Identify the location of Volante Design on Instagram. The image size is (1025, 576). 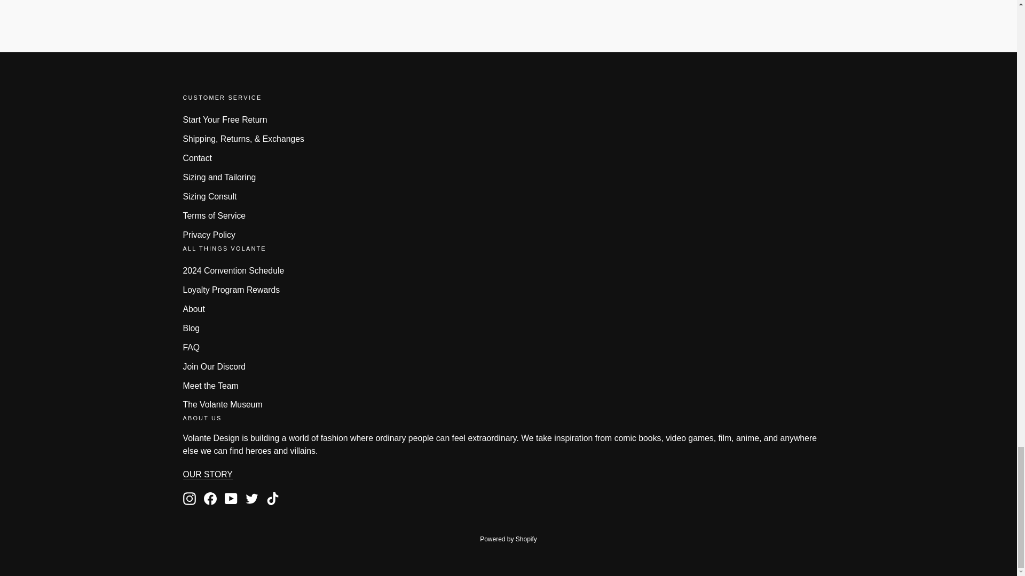
(189, 499).